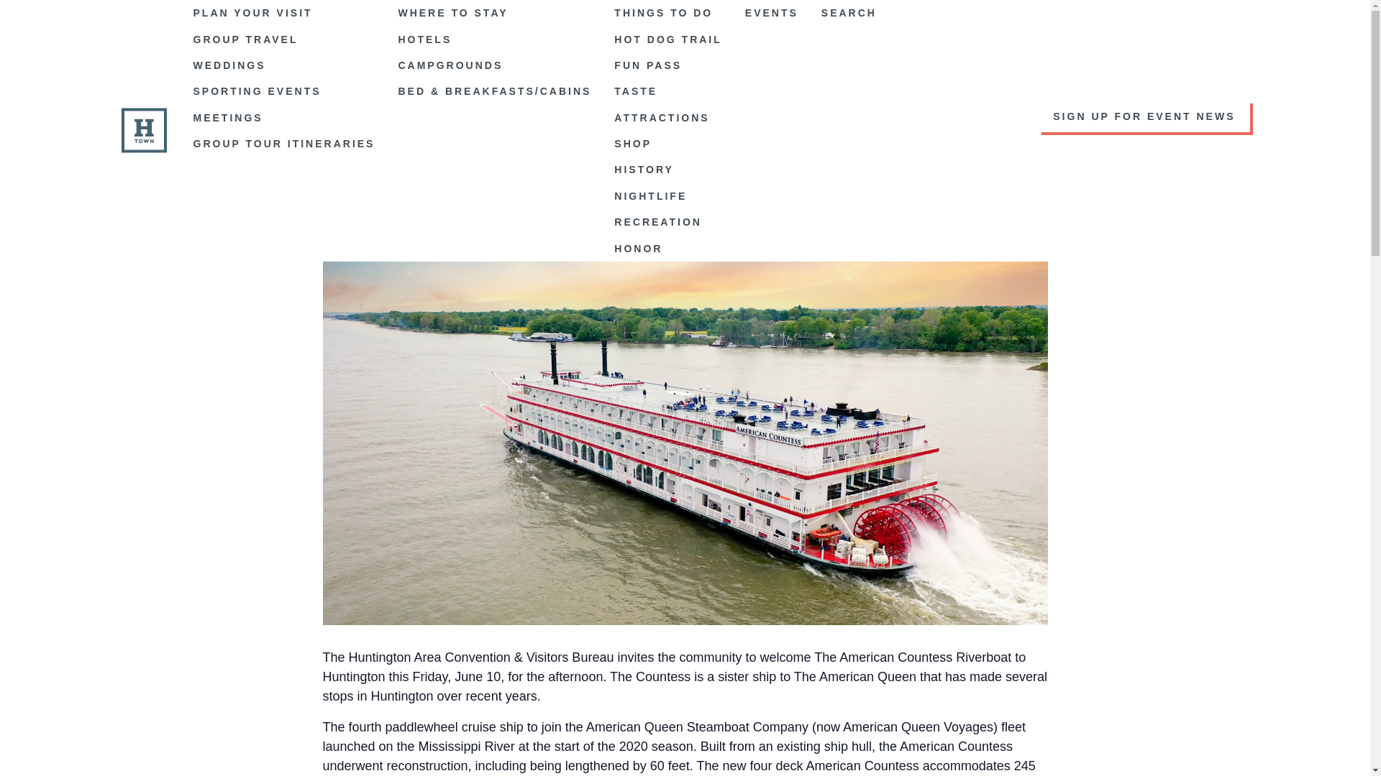  Describe the element at coordinates (667, 13) in the screenshot. I see `THINGS TO DO` at that location.